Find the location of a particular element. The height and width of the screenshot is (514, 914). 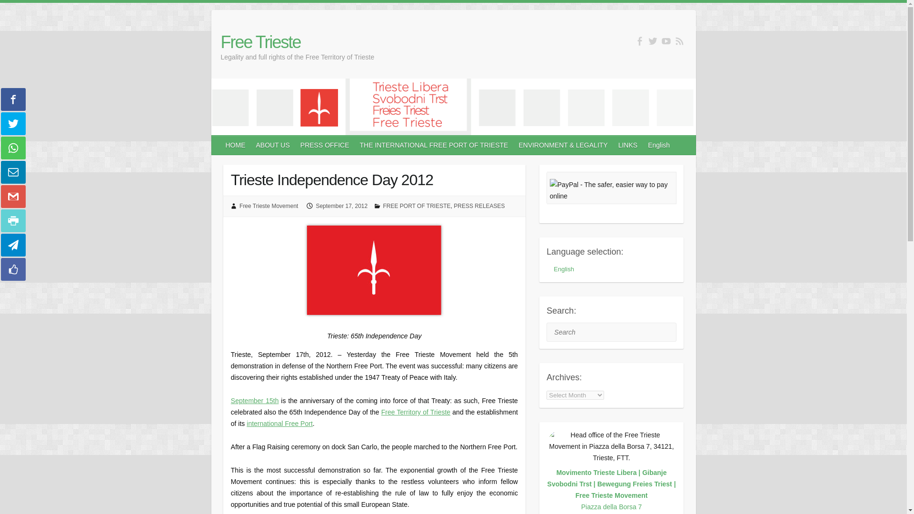

Free Trieste on RSS is located at coordinates (679, 41).